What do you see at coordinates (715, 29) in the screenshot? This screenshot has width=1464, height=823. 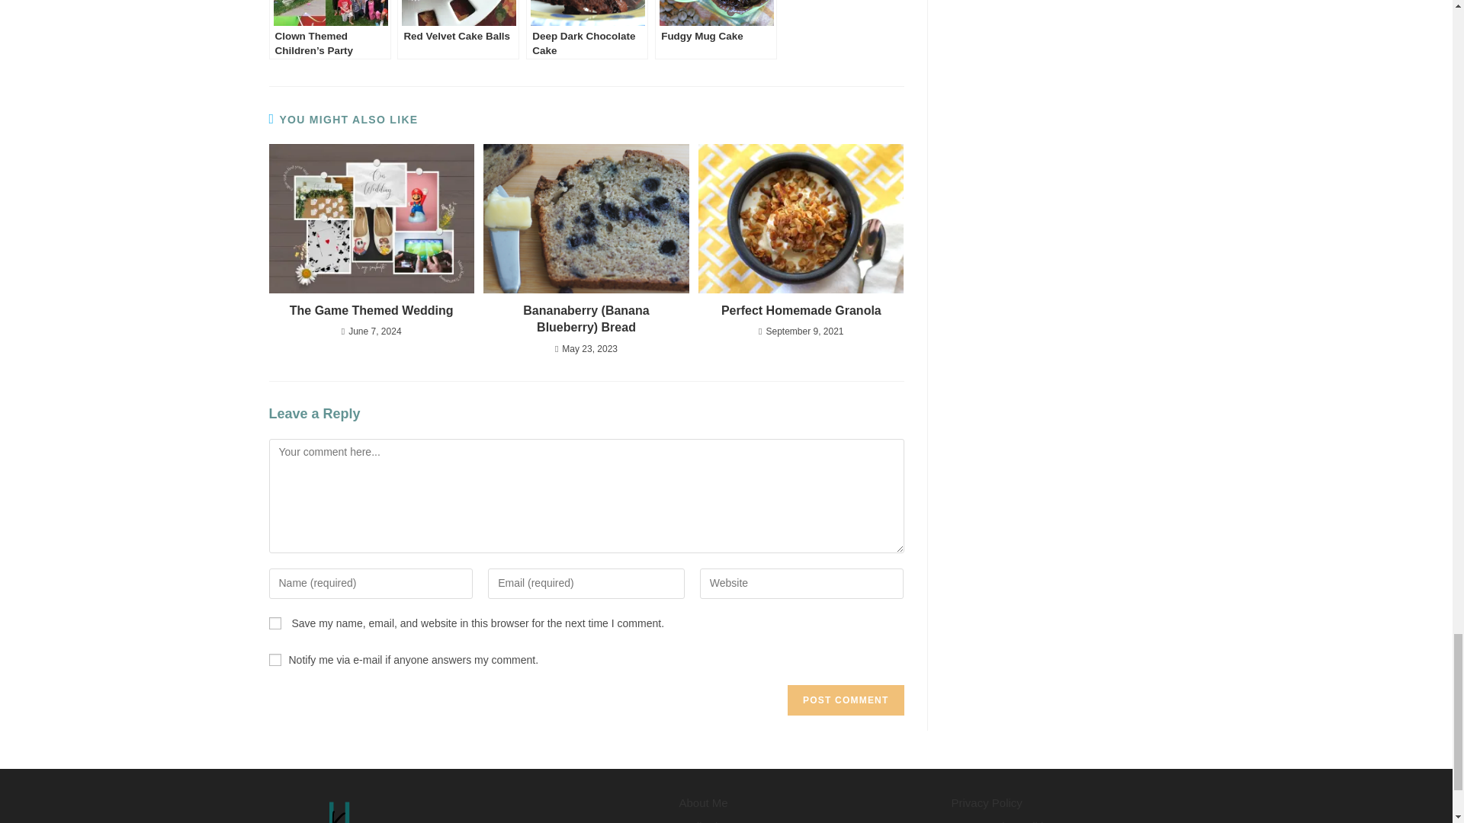 I see `Fudgy Mug Cake` at bounding box center [715, 29].